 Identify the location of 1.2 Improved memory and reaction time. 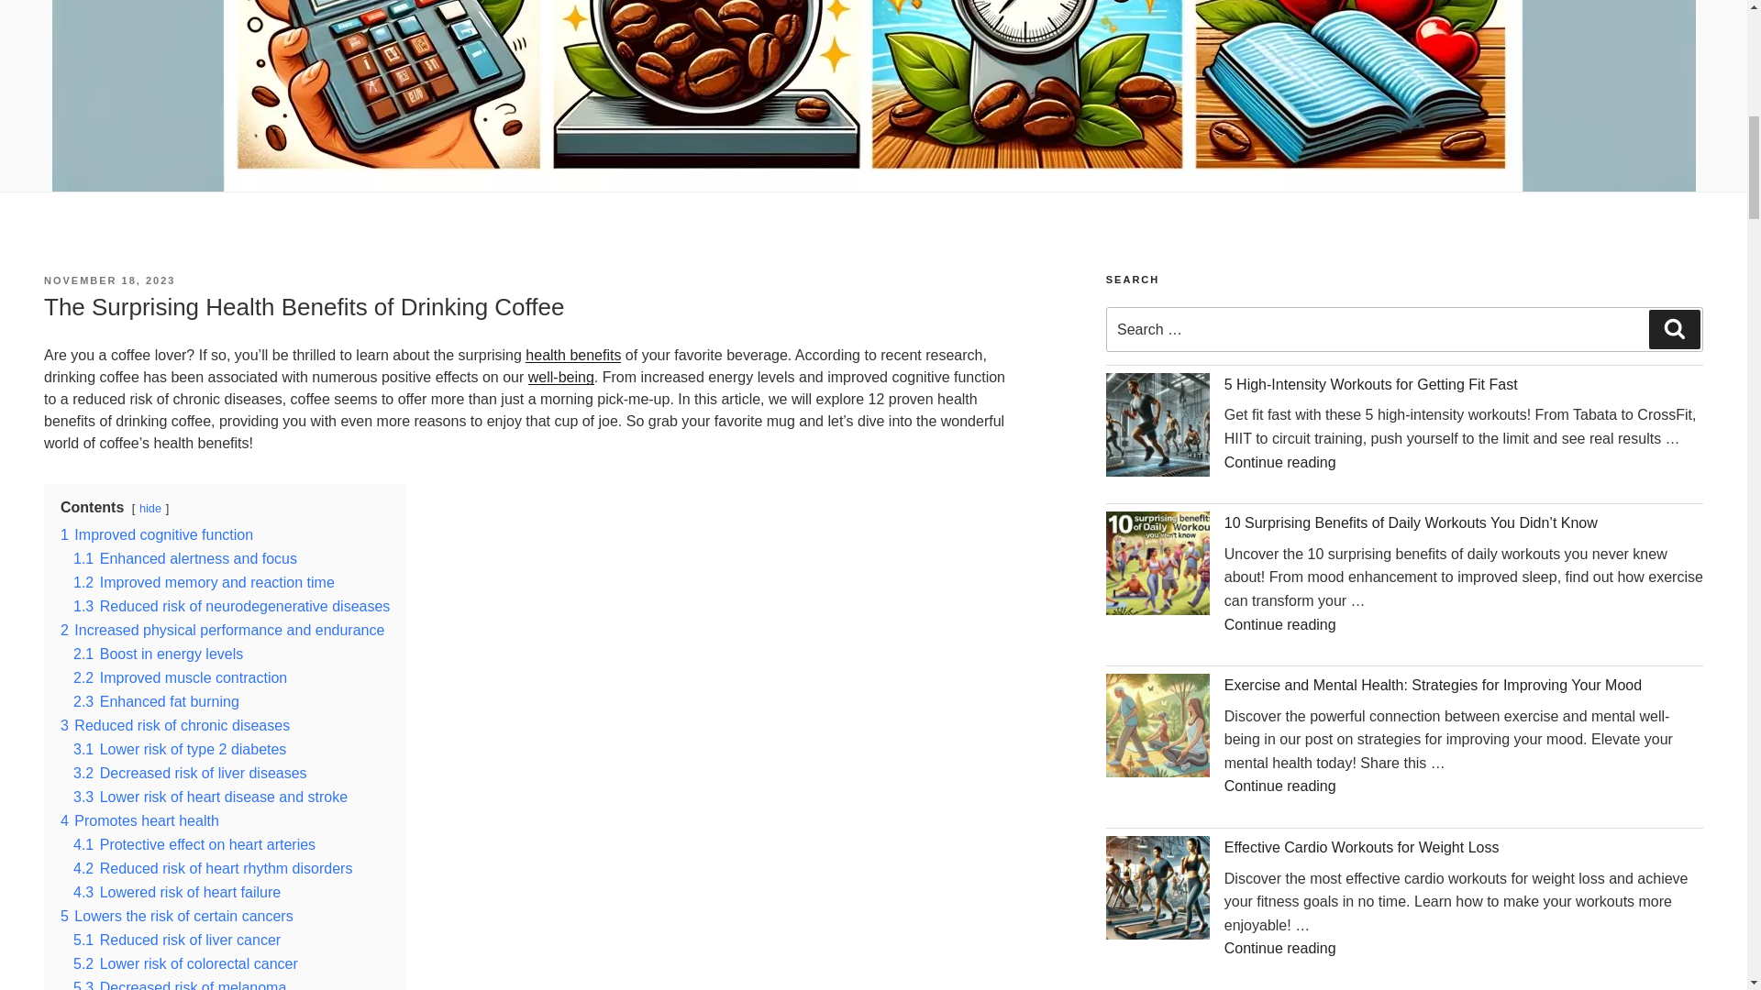
(204, 582).